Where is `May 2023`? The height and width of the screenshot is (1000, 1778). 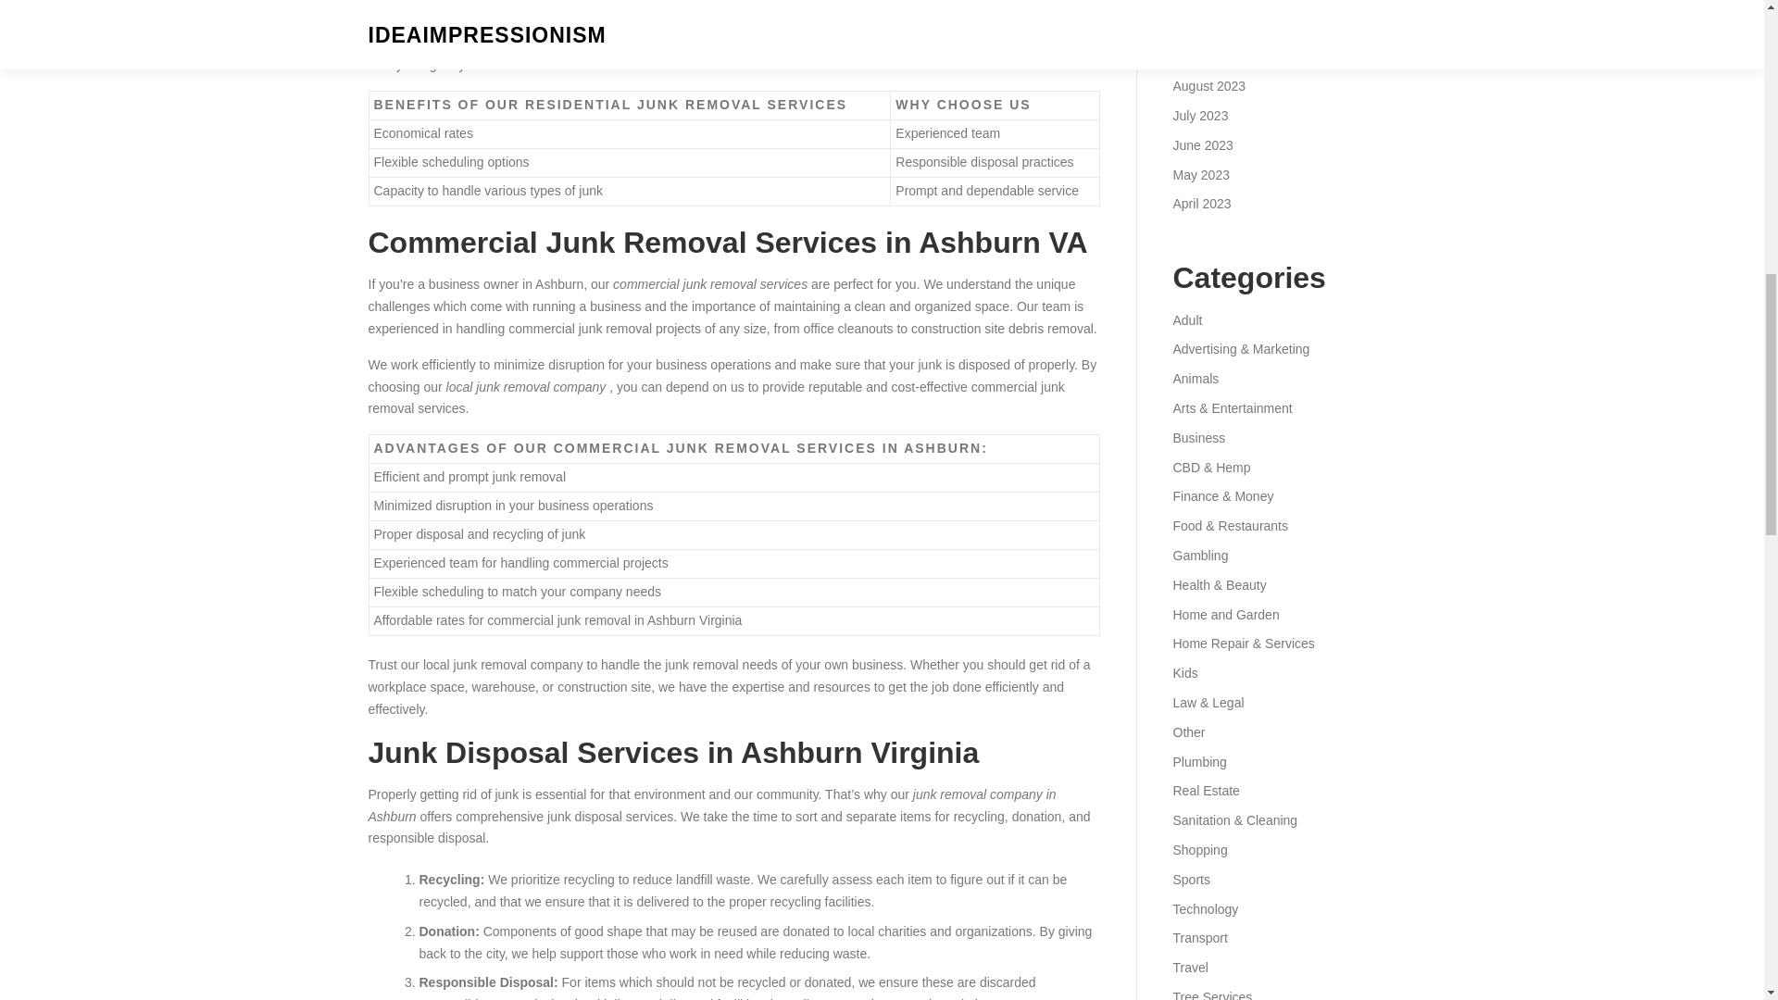
May 2023 is located at coordinates (1200, 174).